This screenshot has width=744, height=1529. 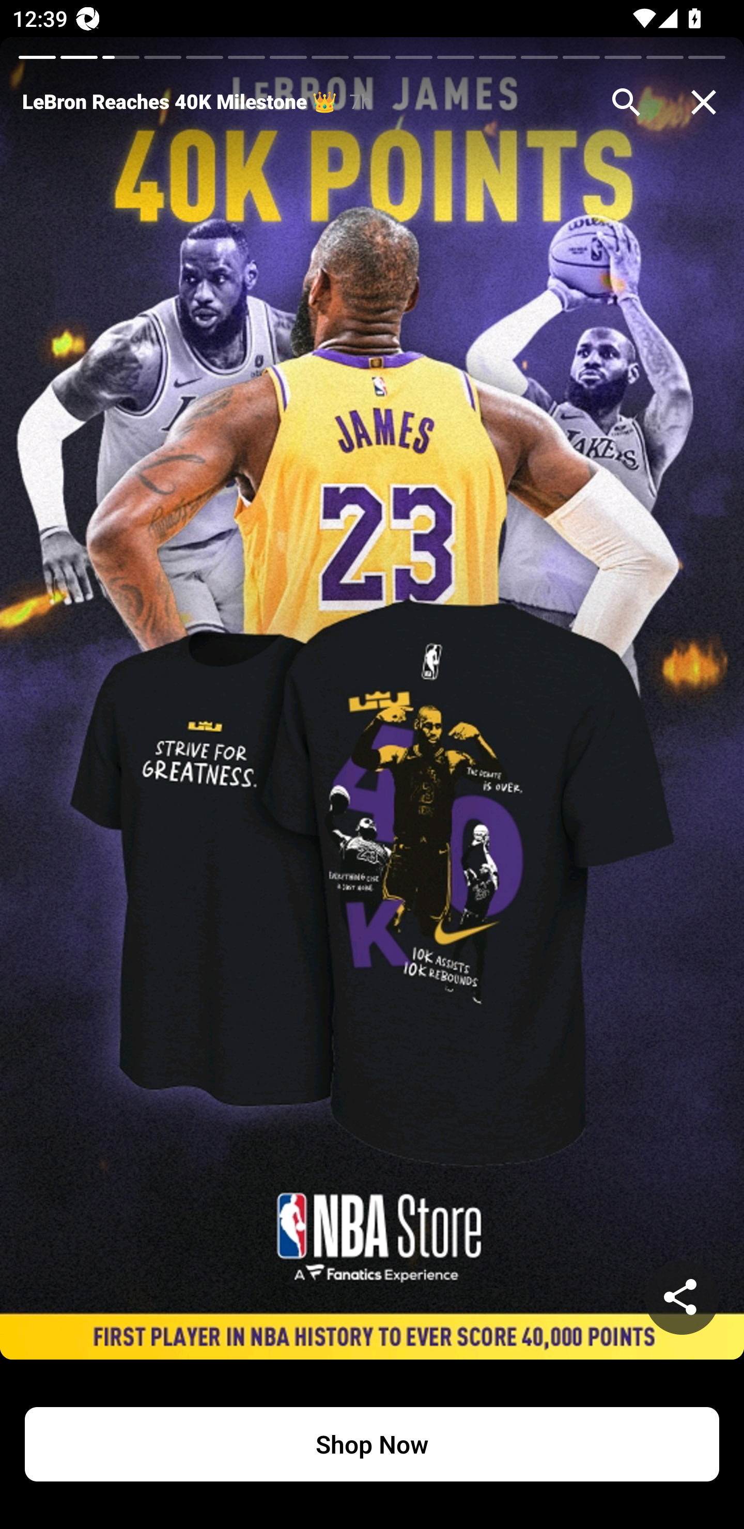 What do you see at coordinates (682, 1298) in the screenshot?
I see `share` at bounding box center [682, 1298].